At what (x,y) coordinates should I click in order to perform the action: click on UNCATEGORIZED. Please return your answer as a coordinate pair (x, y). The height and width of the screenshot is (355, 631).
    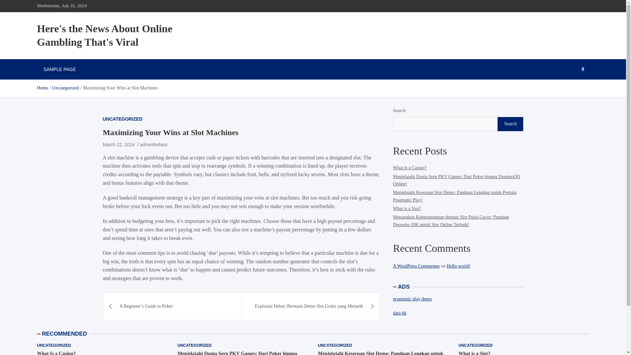
    Looking at the image, I should click on (122, 119).